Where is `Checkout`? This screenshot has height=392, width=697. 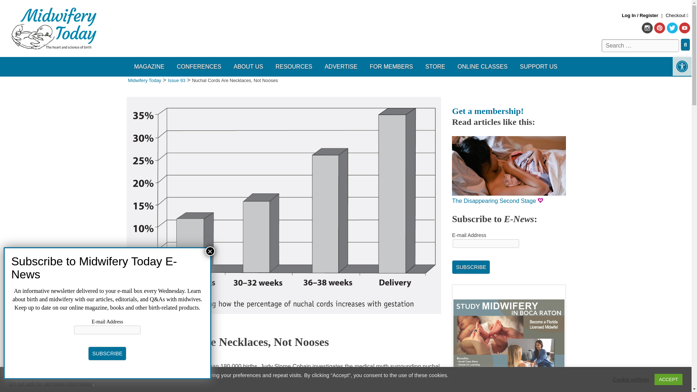 Checkout is located at coordinates (677, 15).